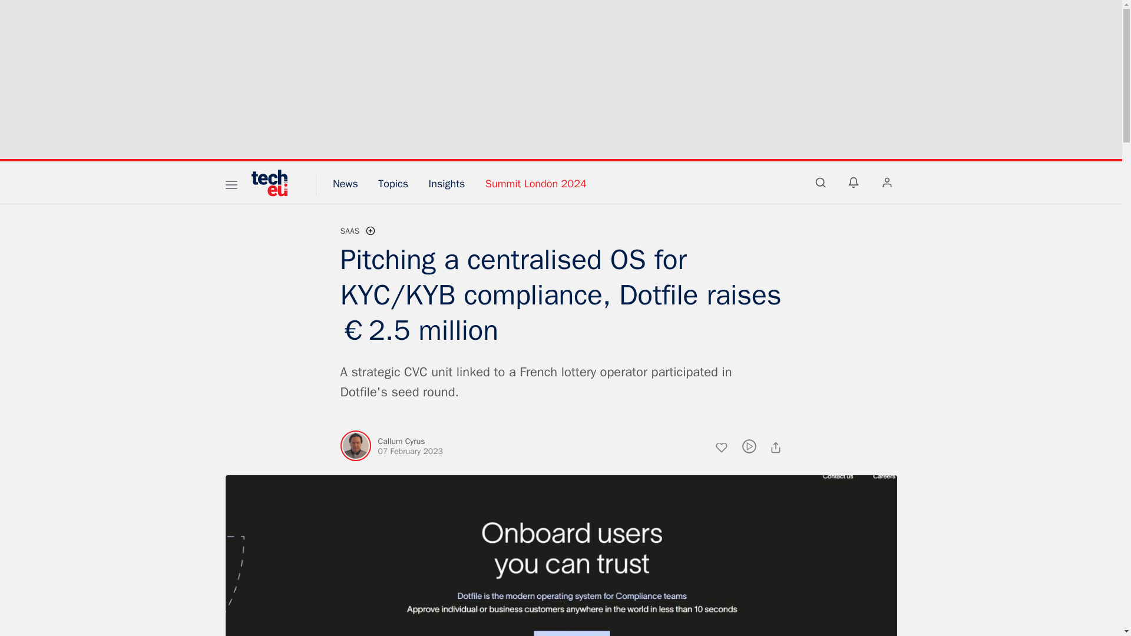 Image resolution: width=1131 pixels, height=636 pixels. Describe the element at coordinates (727, 449) in the screenshot. I see `Like` at that location.